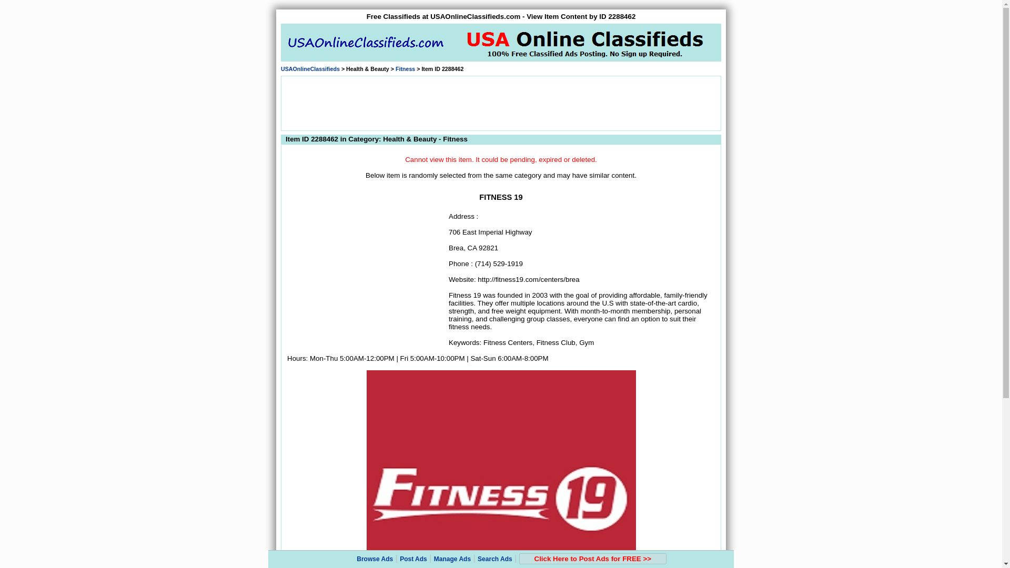 The image size is (1010, 568). Describe the element at coordinates (310, 69) in the screenshot. I see `Go Back to USAOnlineClassifieds.com Home Page` at that location.